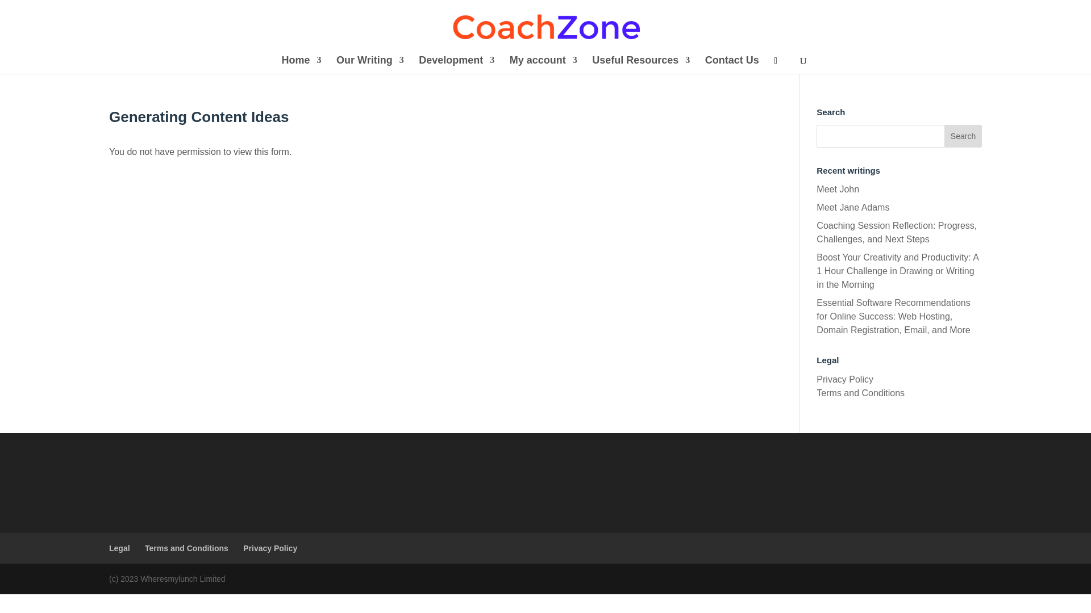 The width and height of the screenshot is (1091, 613). What do you see at coordinates (641, 65) in the screenshot?
I see `Useful Resources` at bounding box center [641, 65].